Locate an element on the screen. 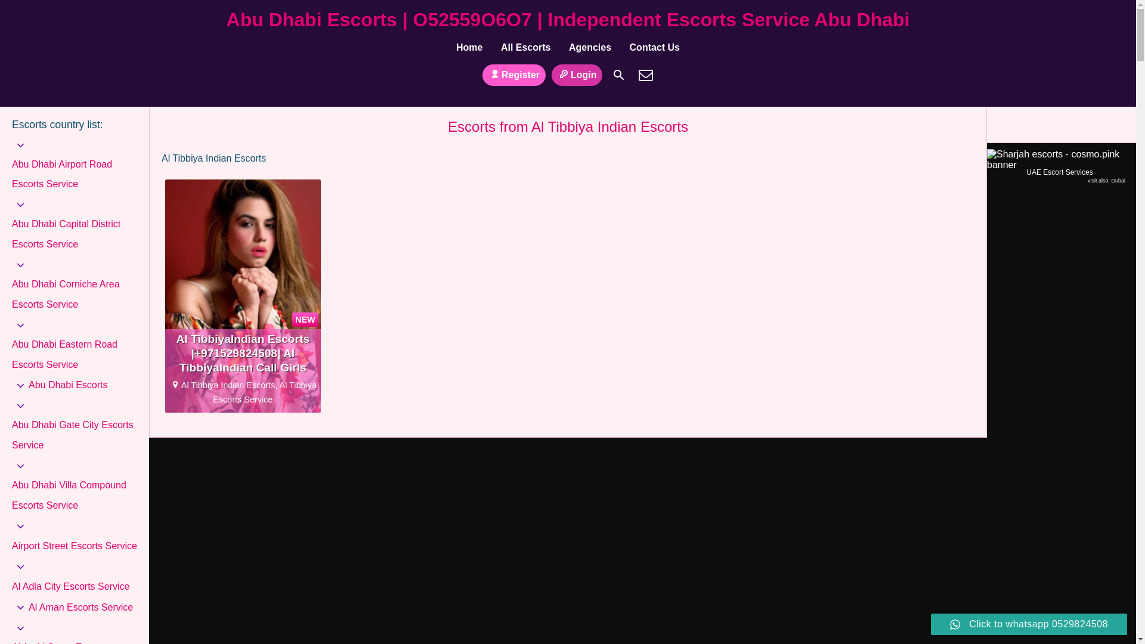 This screenshot has height=644, width=1145. Abu Dhabi Airport Road Escorts Service is located at coordinates (74, 174).